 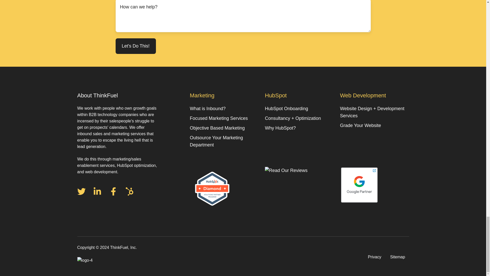 What do you see at coordinates (219, 118) in the screenshot?
I see `Focused Marketing Services` at bounding box center [219, 118].